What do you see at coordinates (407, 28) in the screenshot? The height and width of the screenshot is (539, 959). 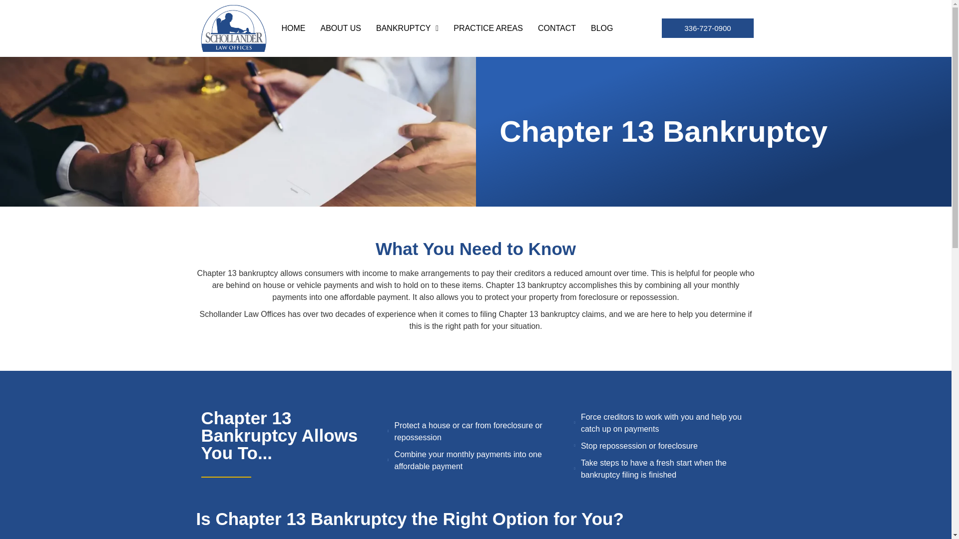 I see `BANKRUPTCY` at bounding box center [407, 28].